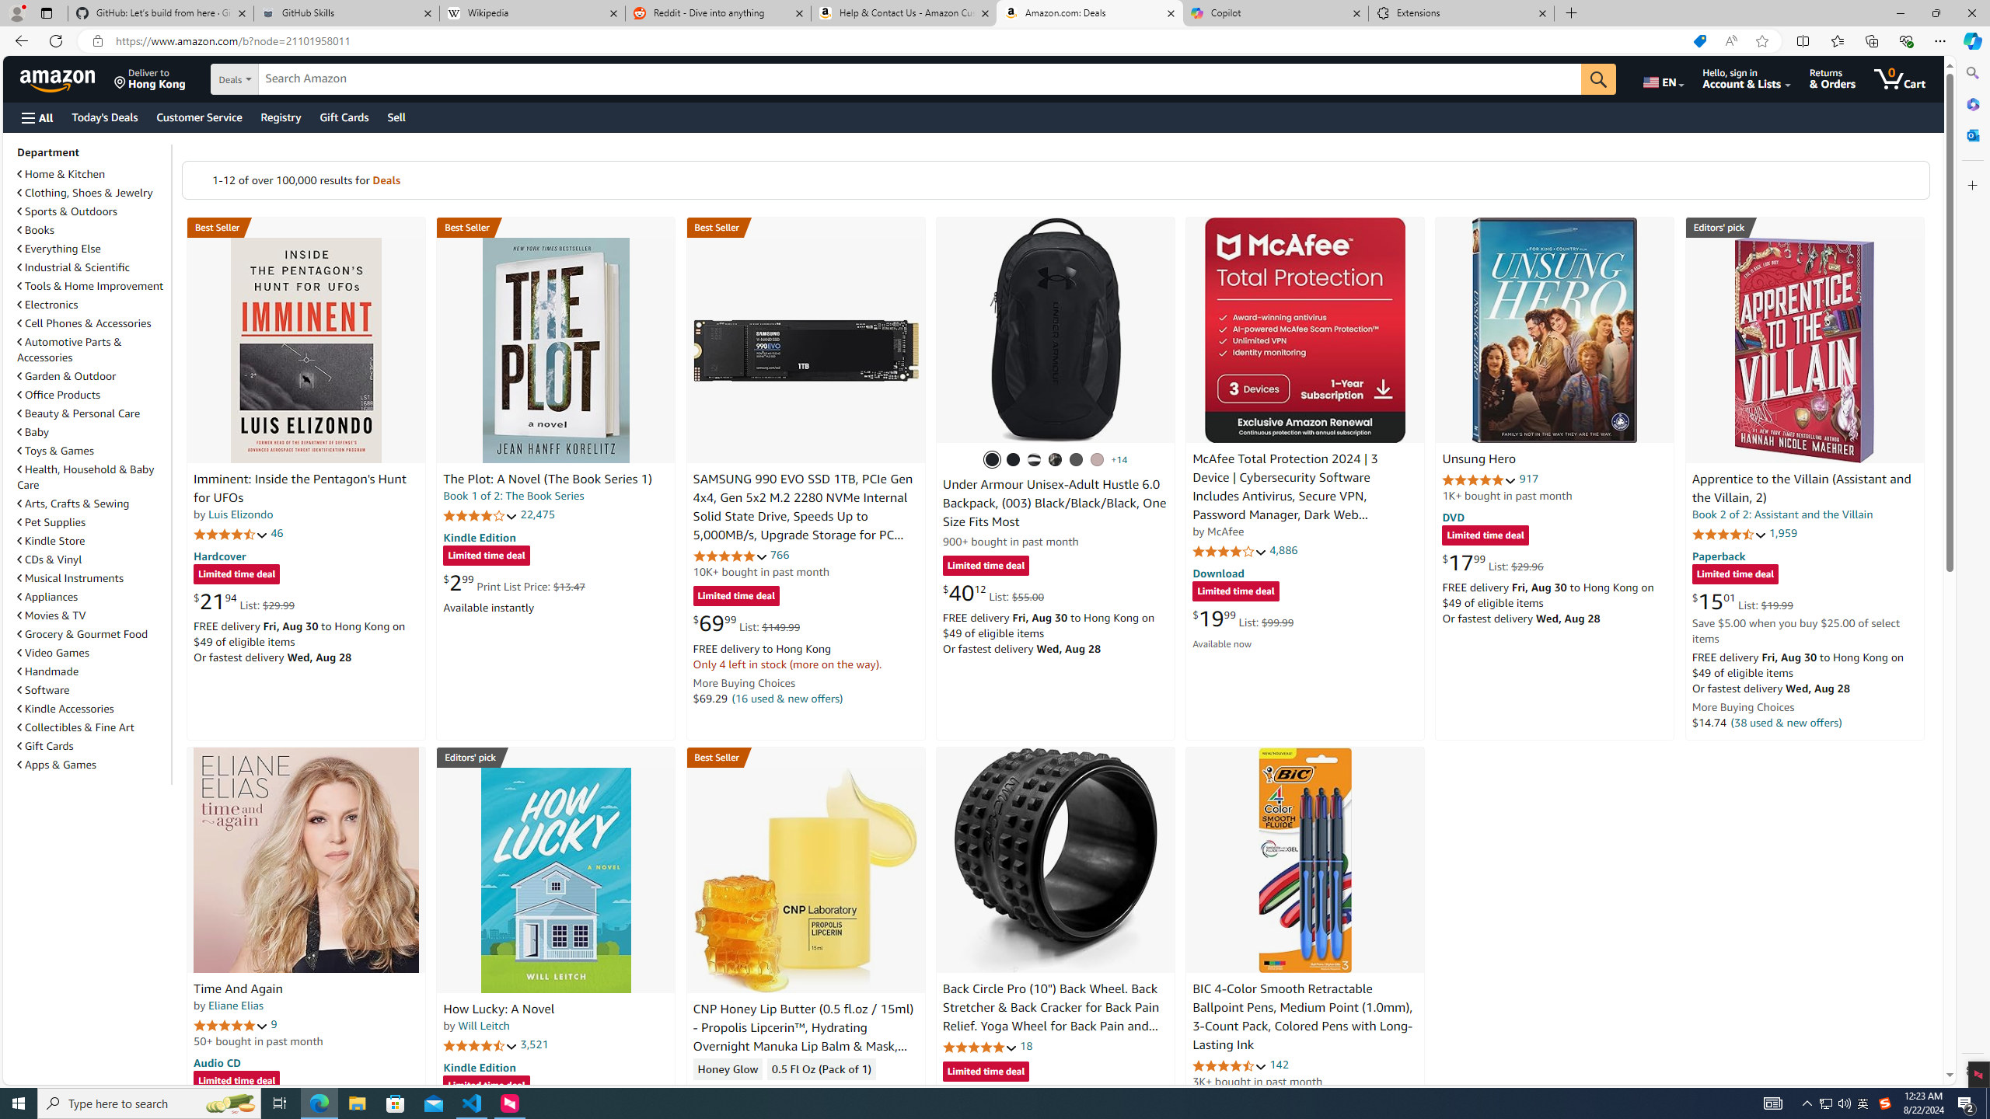 This screenshot has width=1990, height=1119. Describe the element at coordinates (235, 1006) in the screenshot. I see `Eliane Elias` at that location.